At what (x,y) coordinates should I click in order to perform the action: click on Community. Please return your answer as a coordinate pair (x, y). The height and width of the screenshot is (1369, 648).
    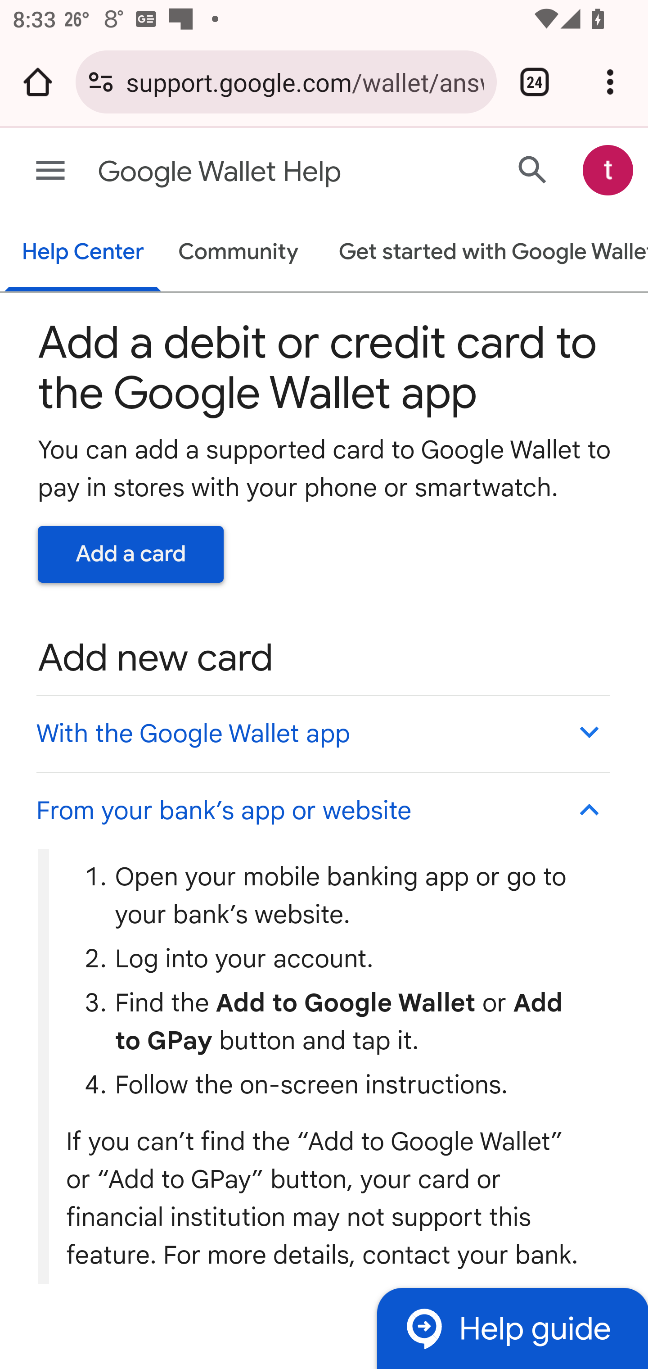
    Looking at the image, I should click on (238, 253).